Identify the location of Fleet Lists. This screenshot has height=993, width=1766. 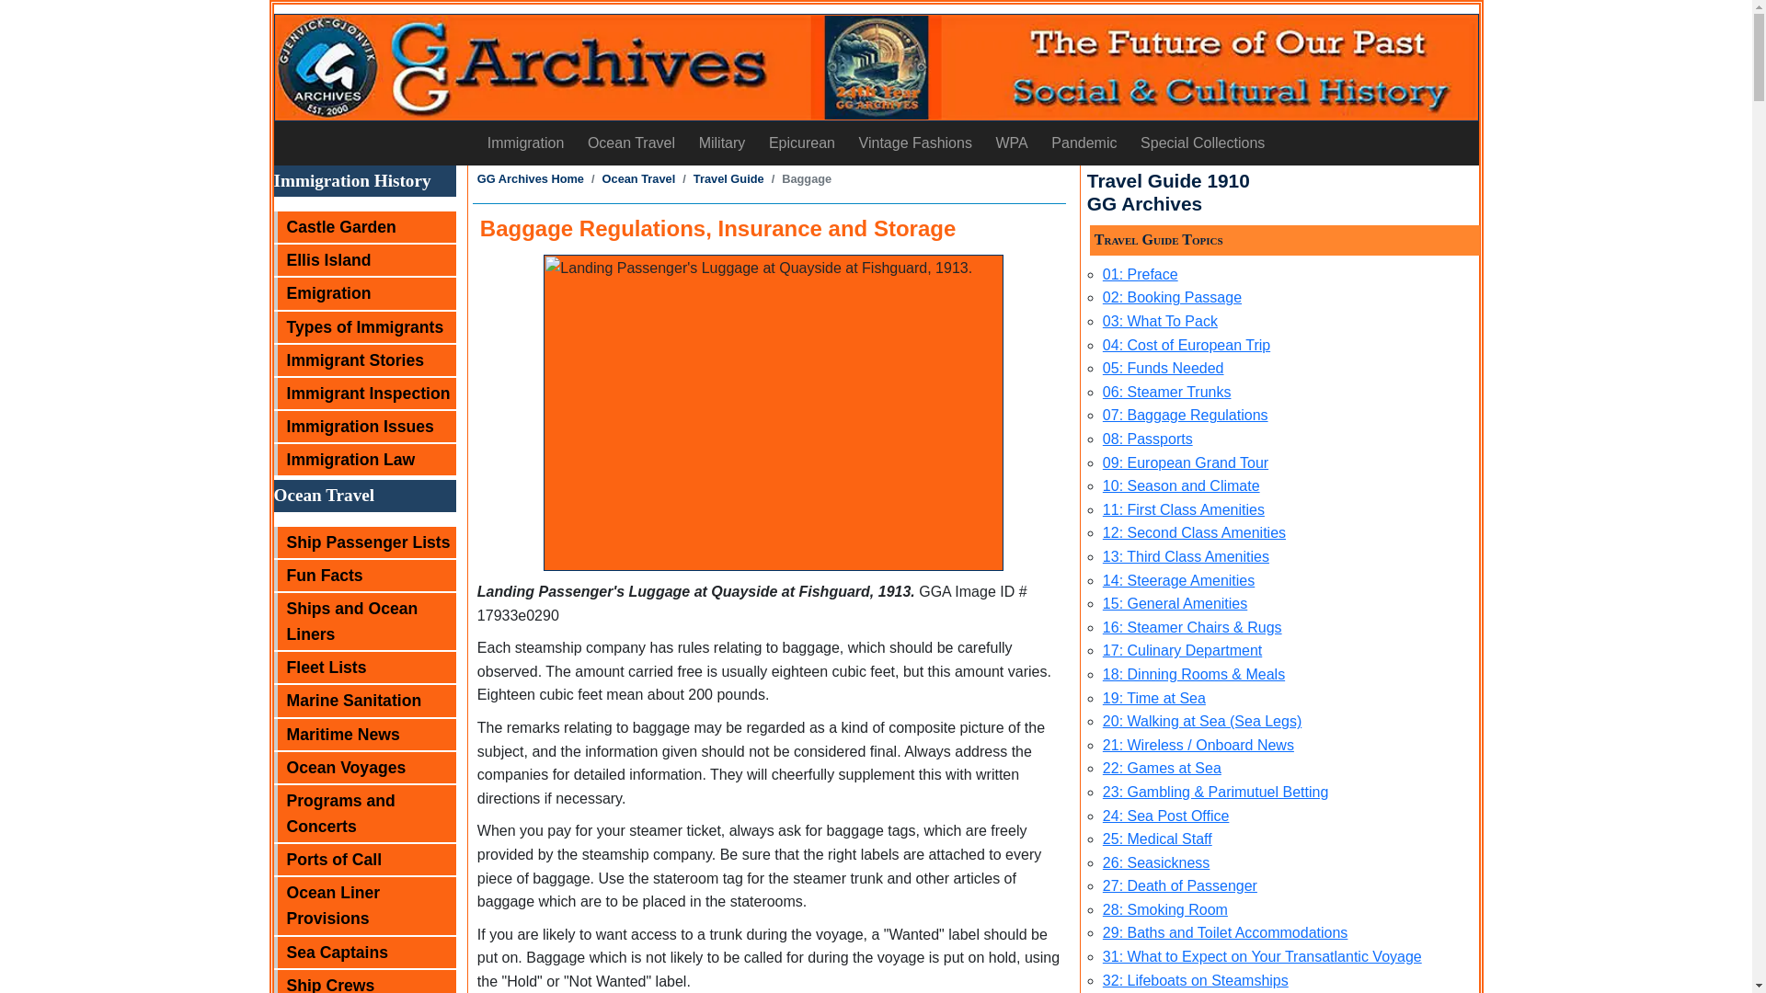
(364, 668).